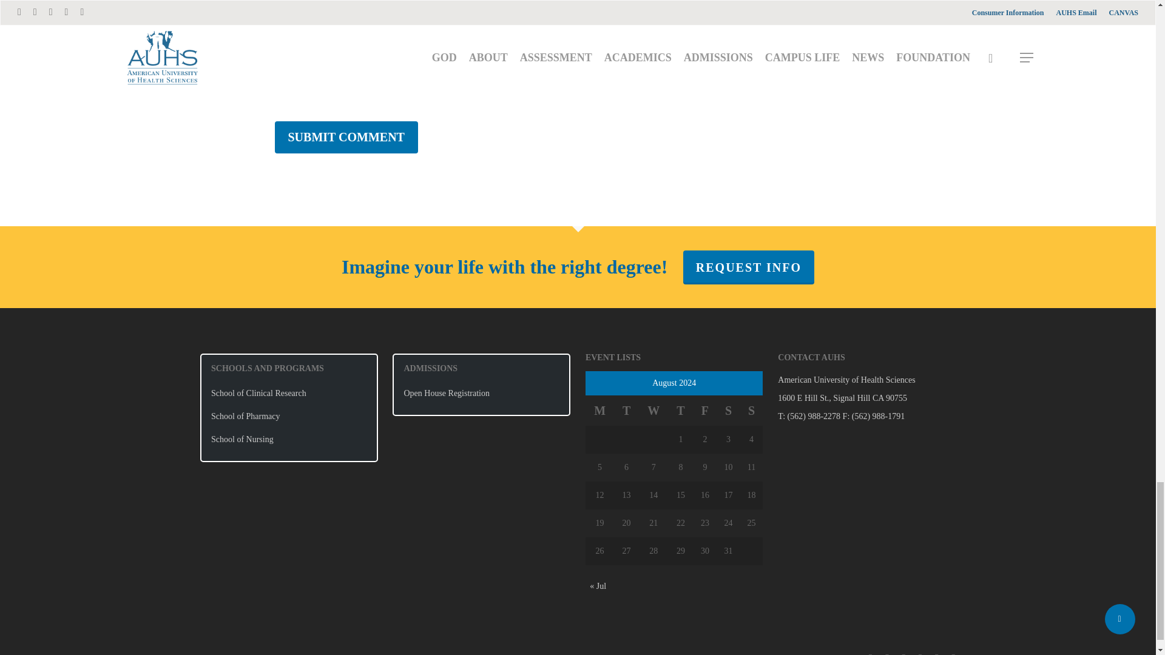 The height and width of the screenshot is (655, 1165). Describe the element at coordinates (749, 267) in the screenshot. I see `REQUEST INFO` at that location.